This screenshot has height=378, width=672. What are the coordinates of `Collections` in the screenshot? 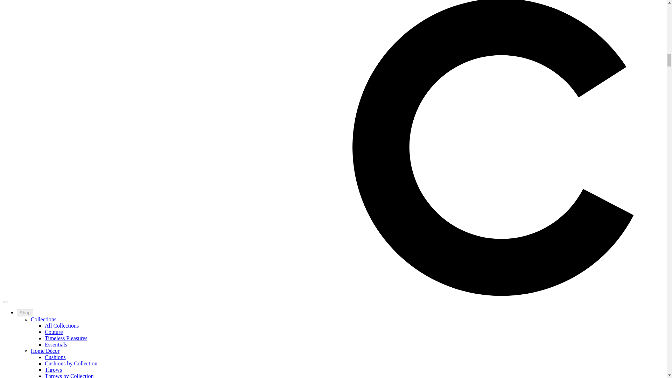 It's located at (43, 319).